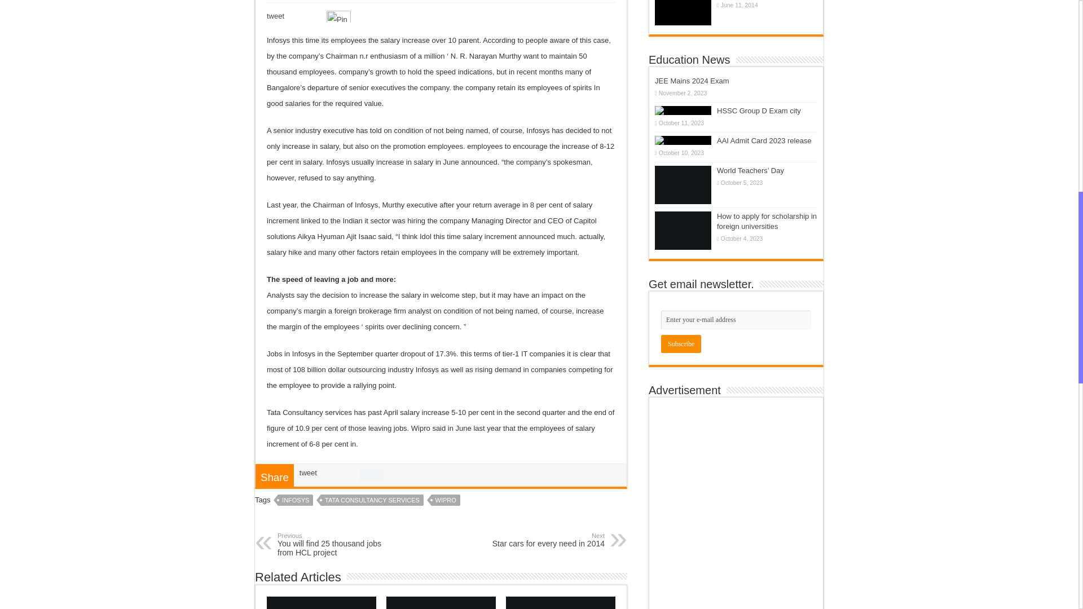 Image resolution: width=1083 pixels, height=609 pixels. I want to click on Subscribe, so click(680, 344).